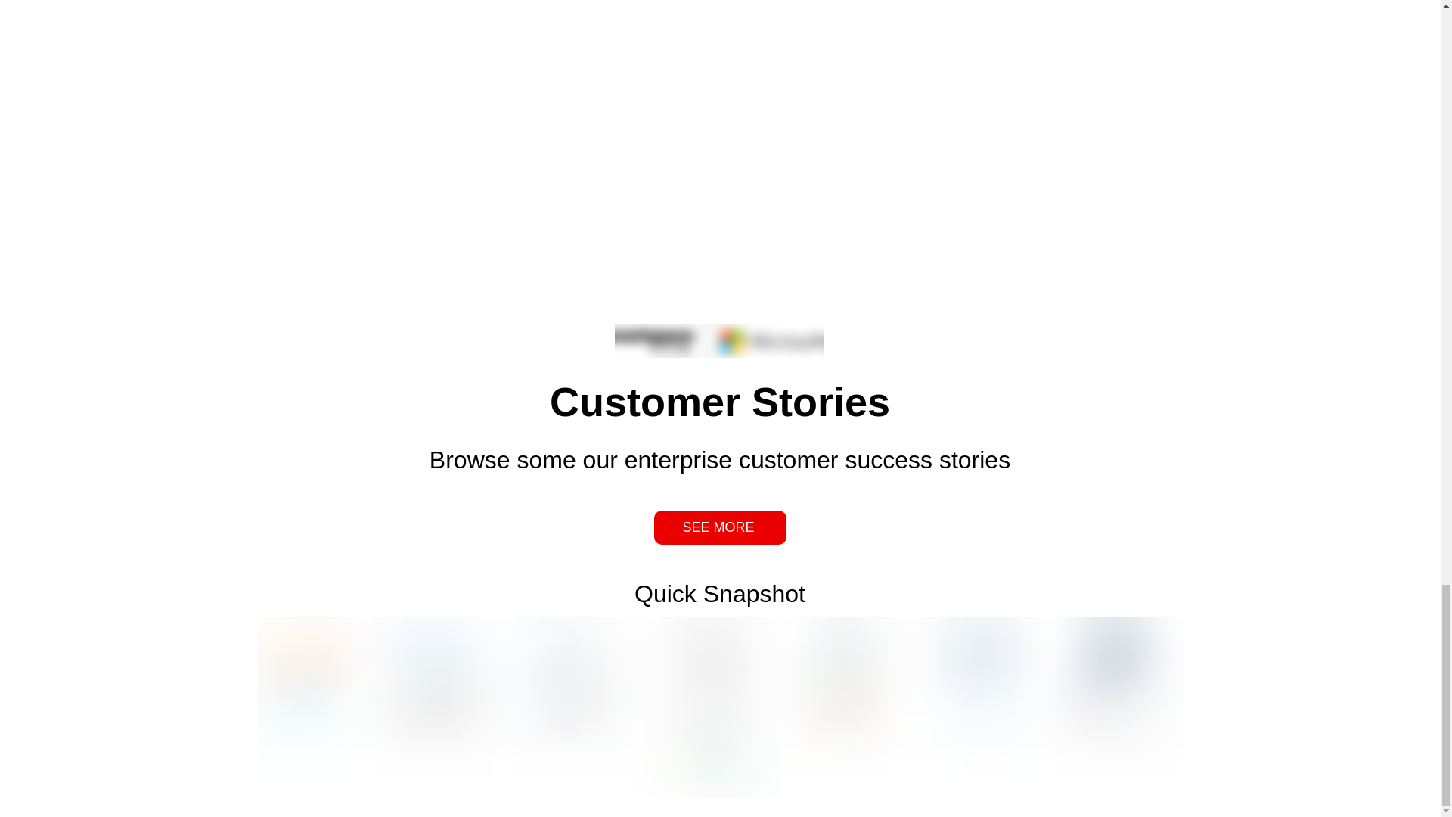 The height and width of the screenshot is (817, 1452). What do you see at coordinates (719, 528) in the screenshot?
I see `SEE MORE` at bounding box center [719, 528].